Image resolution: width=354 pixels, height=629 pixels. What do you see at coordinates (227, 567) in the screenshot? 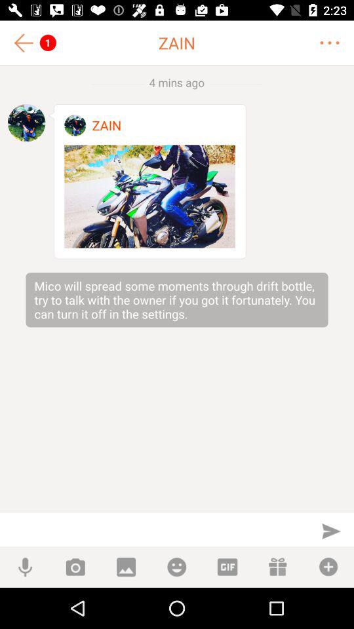
I see `add a gif` at bounding box center [227, 567].